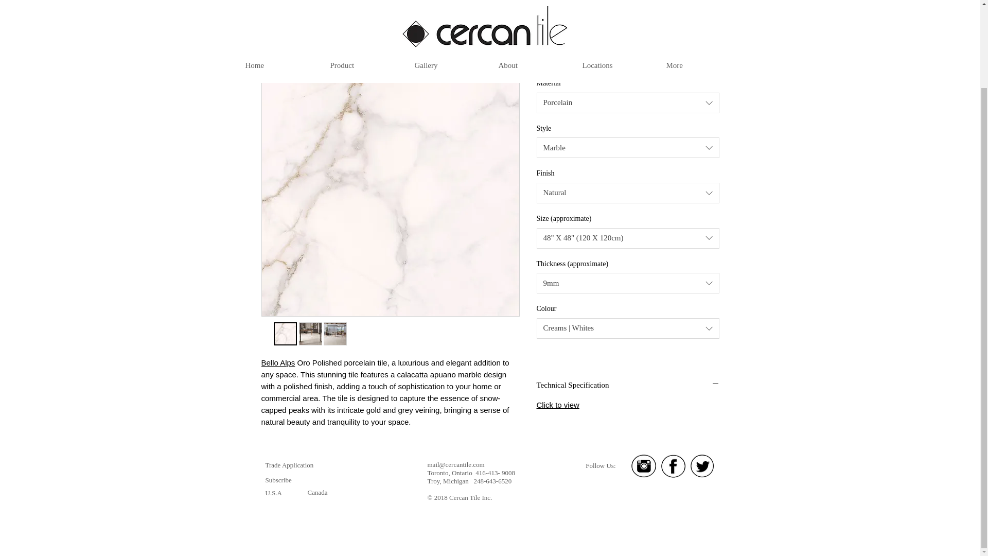 The width and height of the screenshot is (988, 556). Describe the element at coordinates (278, 362) in the screenshot. I see `Bello Alps` at that location.